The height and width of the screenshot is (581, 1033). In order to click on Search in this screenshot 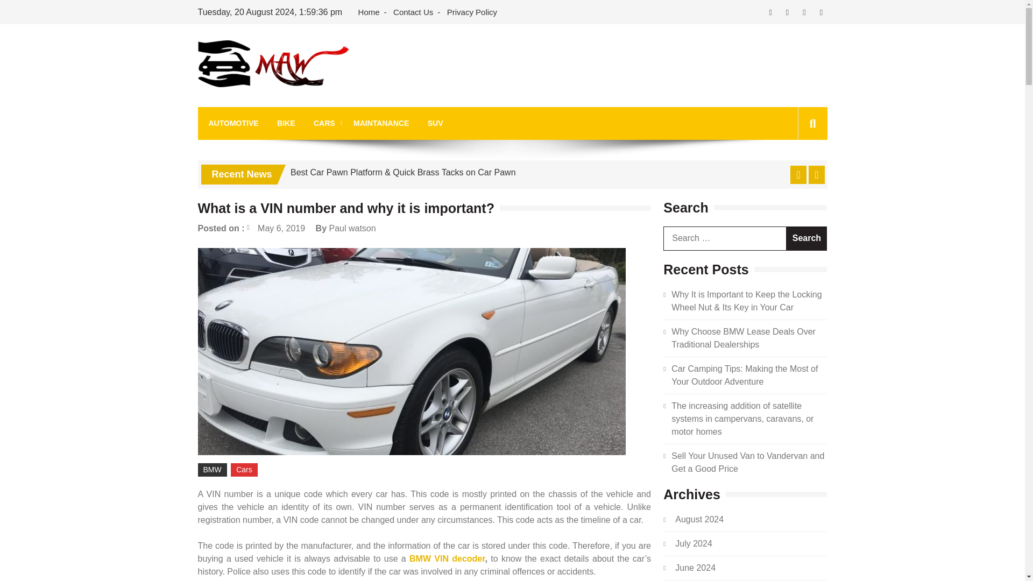, I will do `click(795, 172)`.